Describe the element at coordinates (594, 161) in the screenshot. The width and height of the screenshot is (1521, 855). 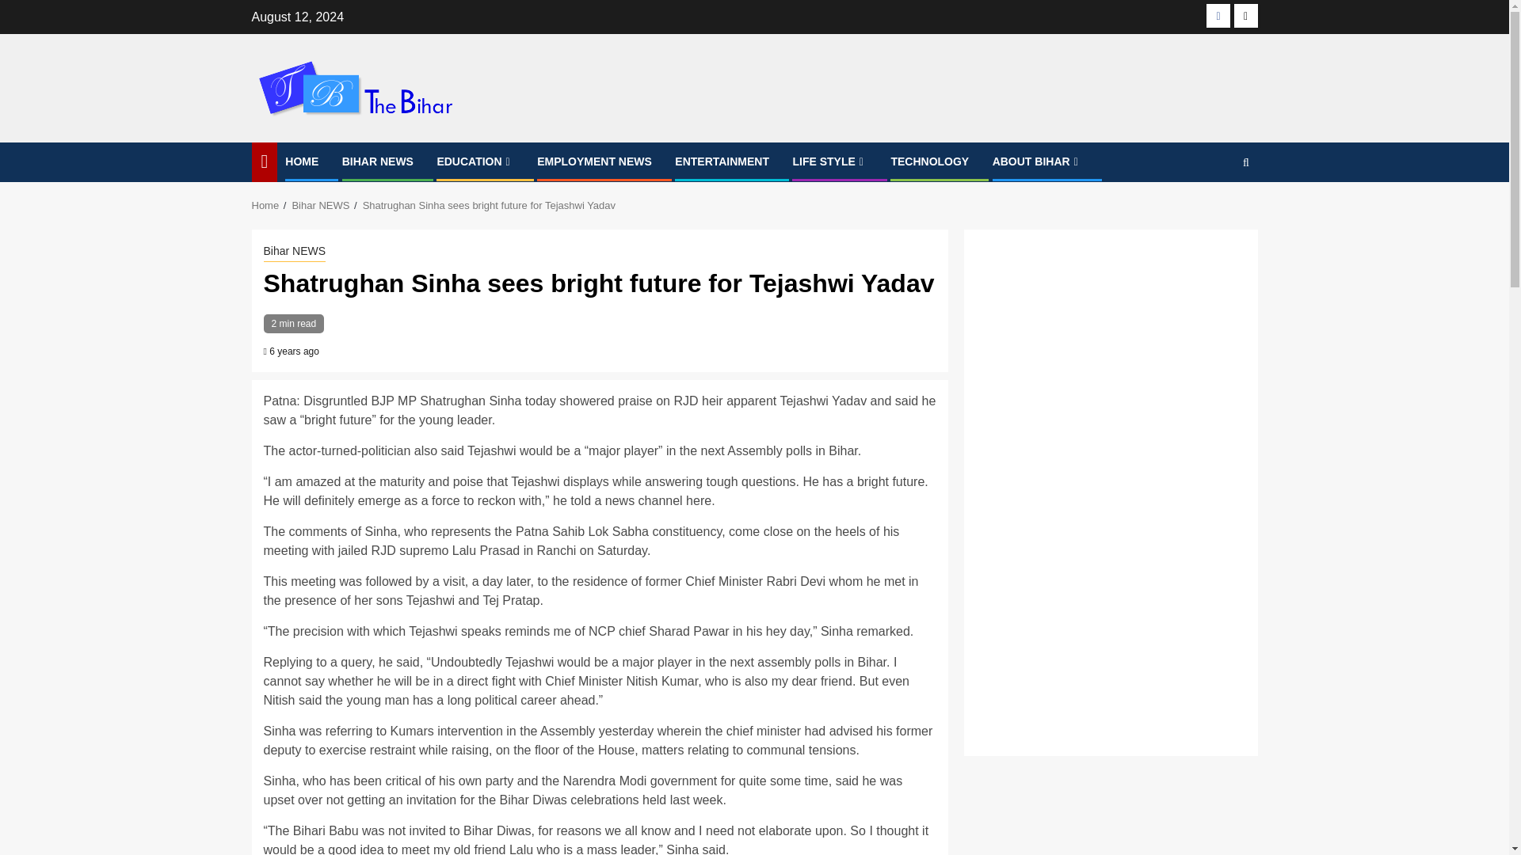
I see `EMPLOYMENT NEWS` at that location.